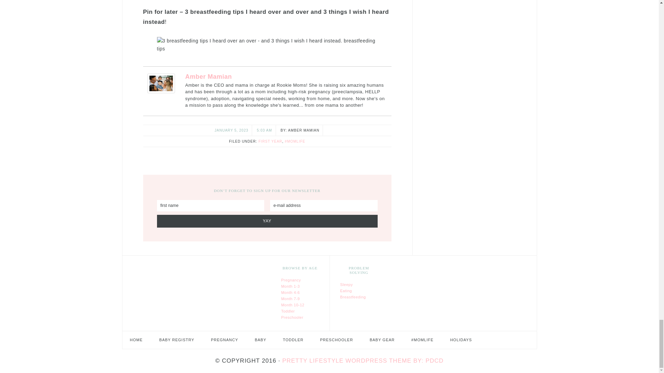 This screenshot has width=664, height=373. What do you see at coordinates (161, 92) in the screenshot?
I see `Amber Mamian` at bounding box center [161, 92].